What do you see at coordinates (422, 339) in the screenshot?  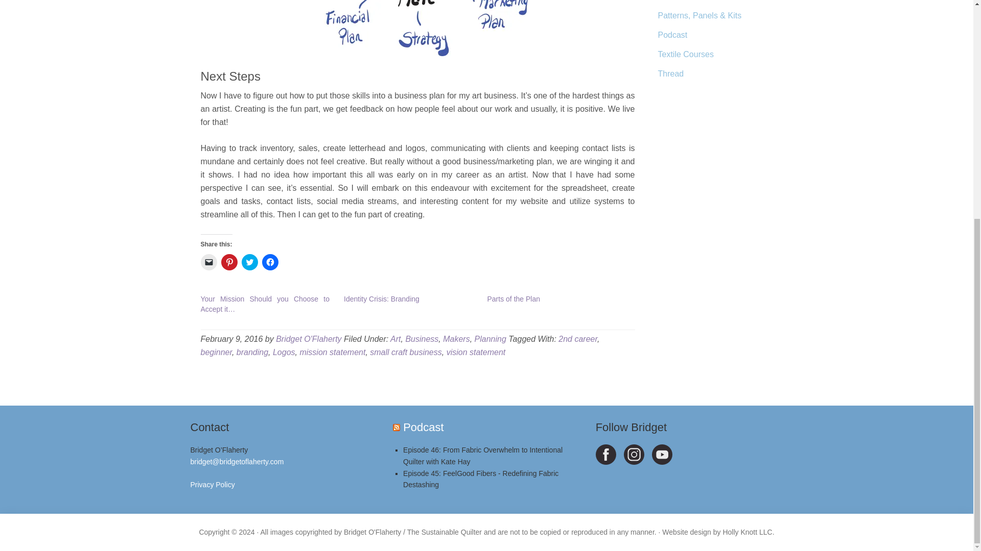 I see `Business` at bounding box center [422, 339].